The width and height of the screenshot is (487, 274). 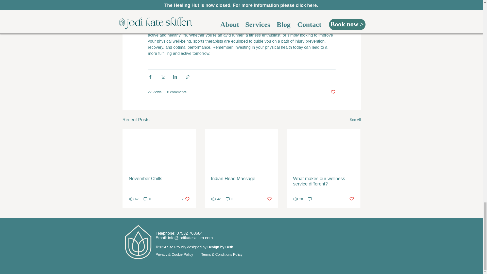 What do you see at coordinates (333, 92) in the screenshot?
I see `Post not marked as liked` at bounding box center [333, 92].